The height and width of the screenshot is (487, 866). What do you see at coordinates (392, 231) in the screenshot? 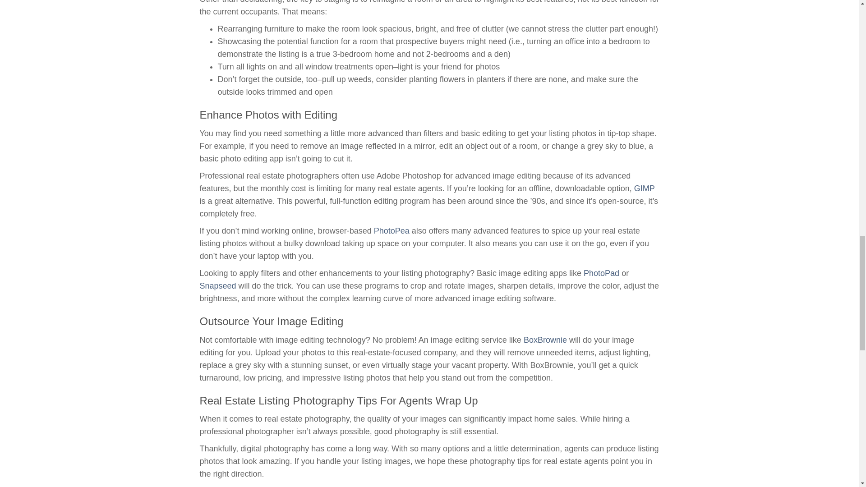
I see `PhotoPea` at bounding box center [392, 231].